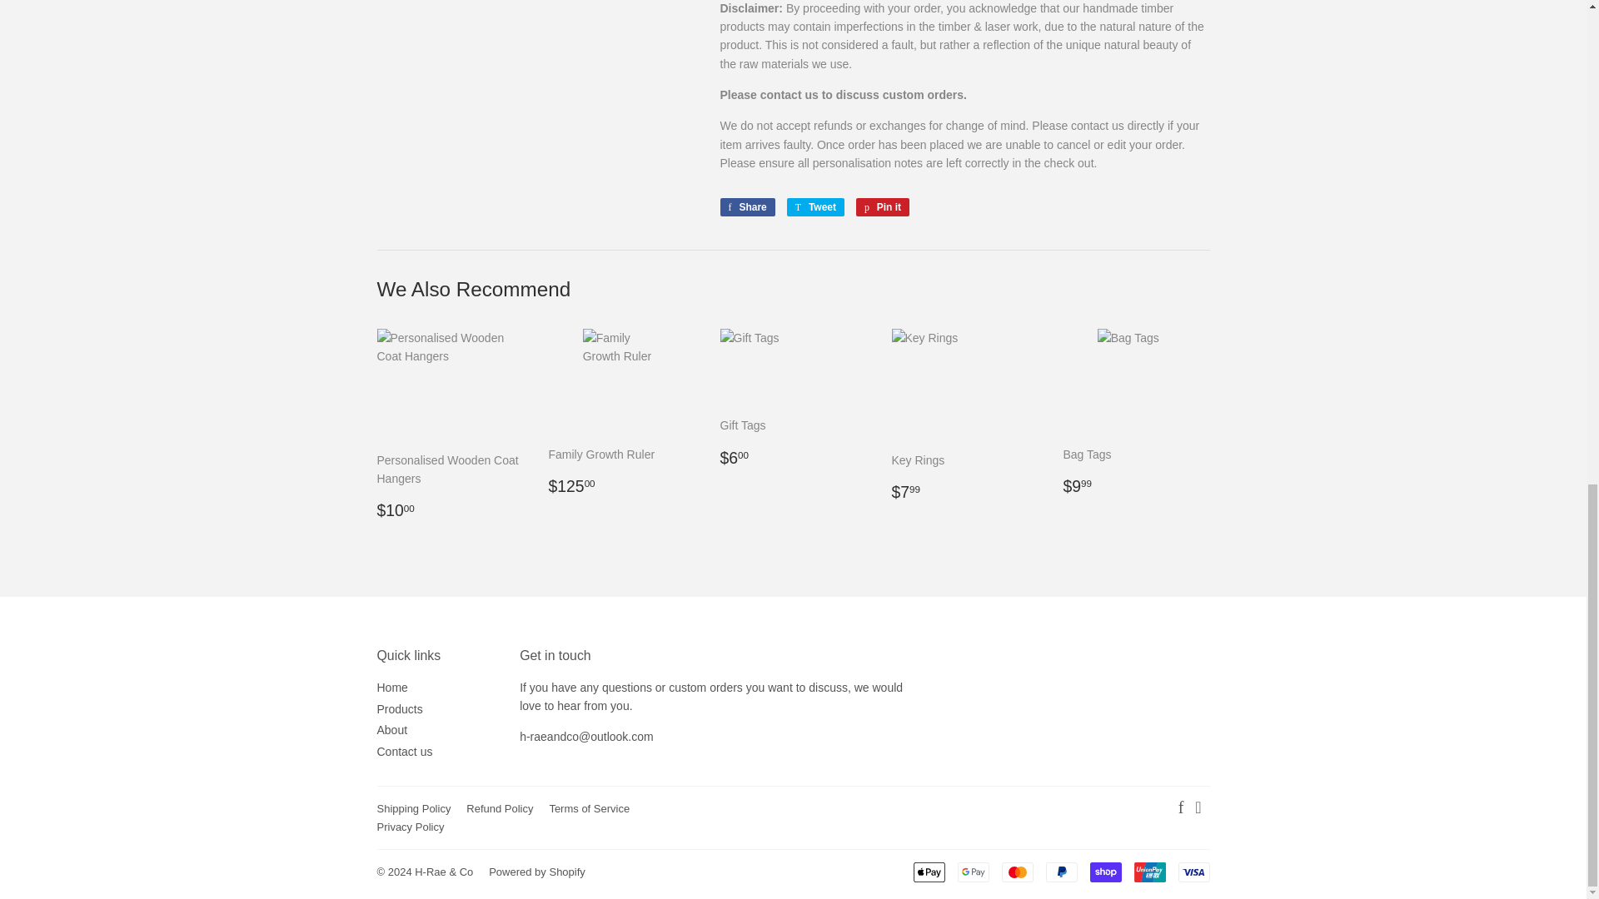  What do you see at coordinates (929, 872) in the screenshot?
I see `Apple Pay` at bounding box center [929, 872].